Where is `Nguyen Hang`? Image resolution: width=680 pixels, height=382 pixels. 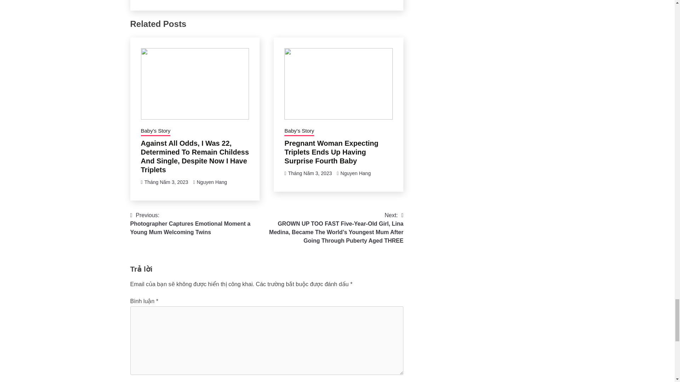
Nguyen Hang is located at coordinates (356, 173).